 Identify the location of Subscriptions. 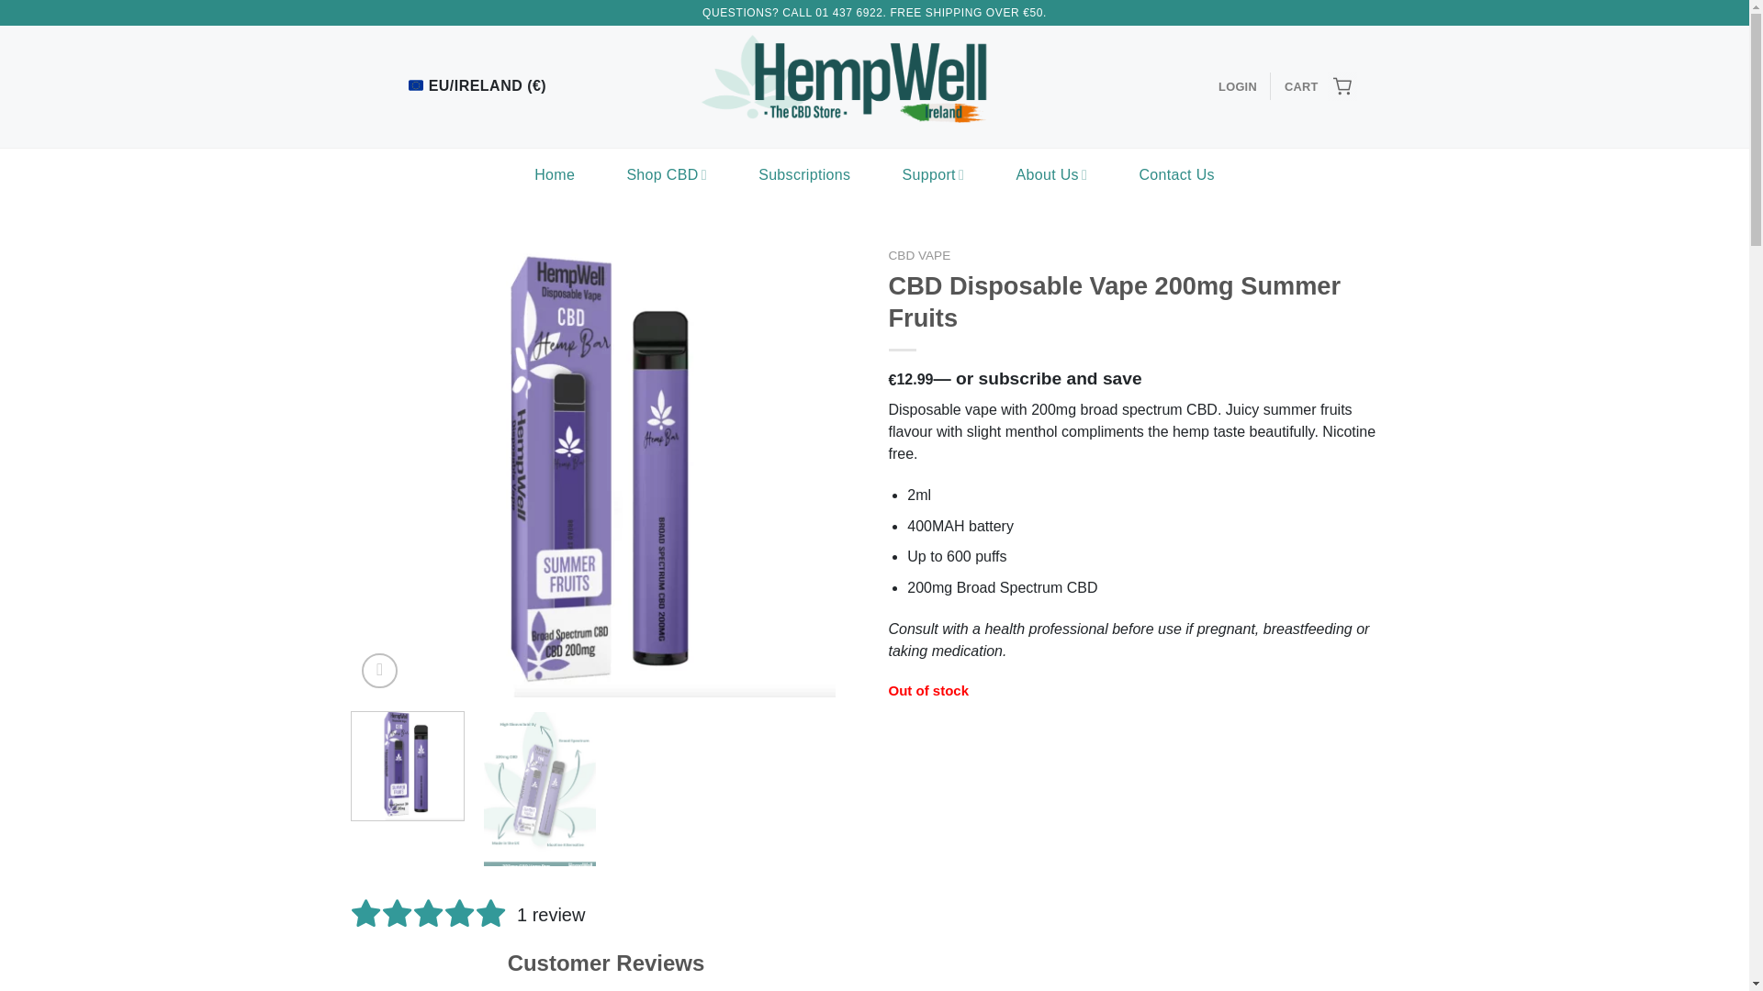
(803, 174).